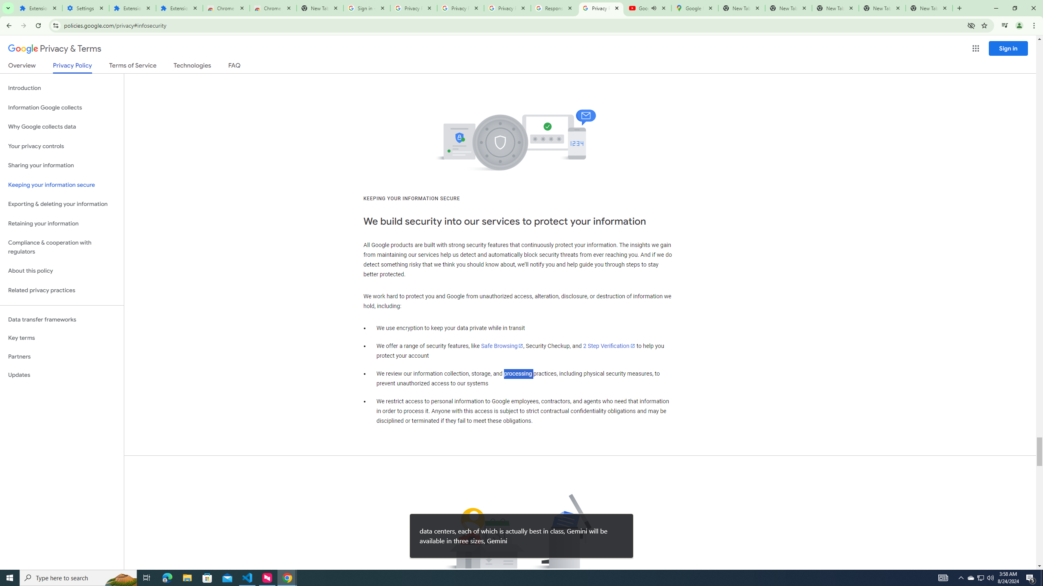  I want to click on Terms of Service, so click(132, 67).